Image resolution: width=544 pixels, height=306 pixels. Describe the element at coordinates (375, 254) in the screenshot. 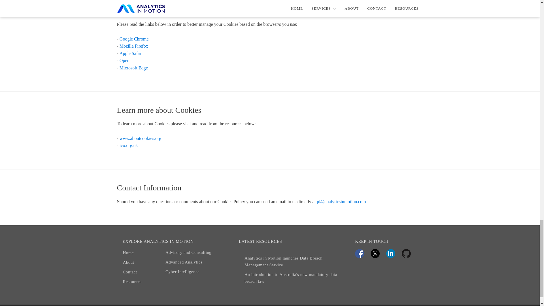

I see `Visit us on X` at that location.